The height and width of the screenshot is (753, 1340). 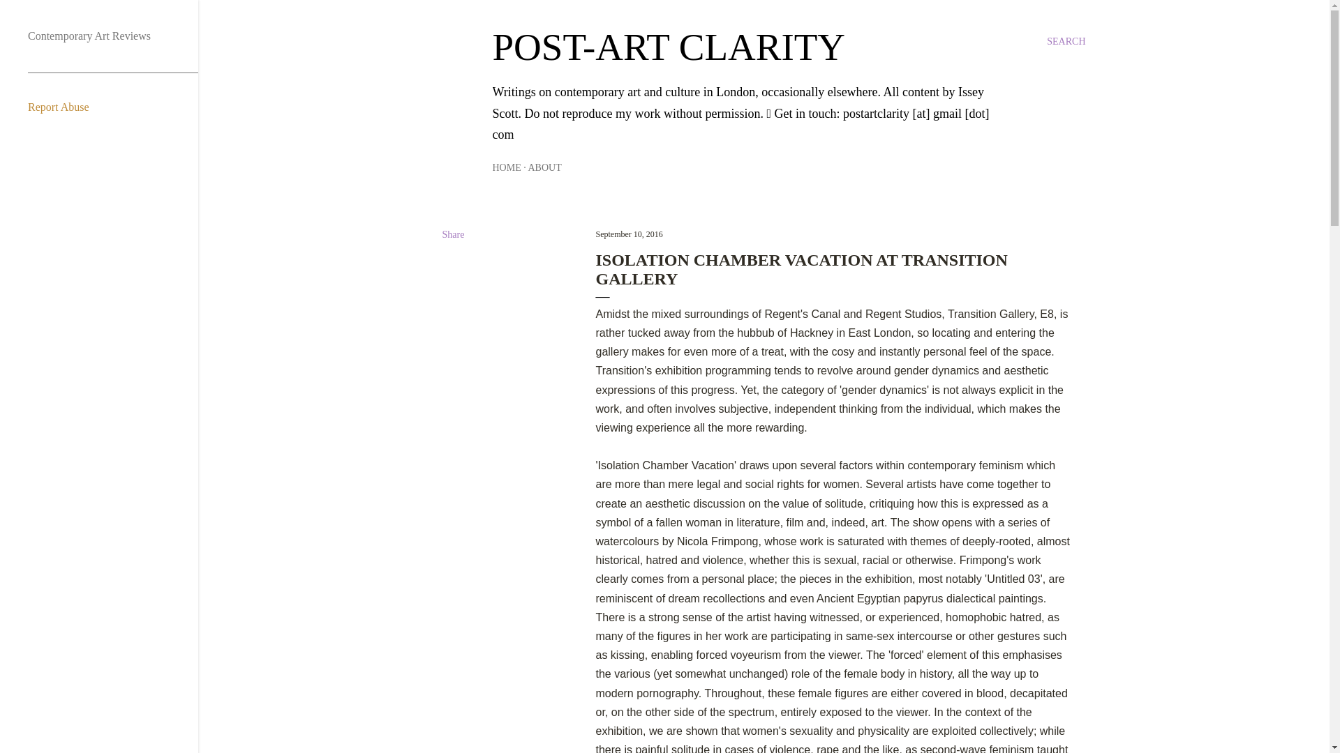 What do you see at coordinates (630, 234) in the screenshot?
I see `September 10, 2016` at bounding box center [630, 234].